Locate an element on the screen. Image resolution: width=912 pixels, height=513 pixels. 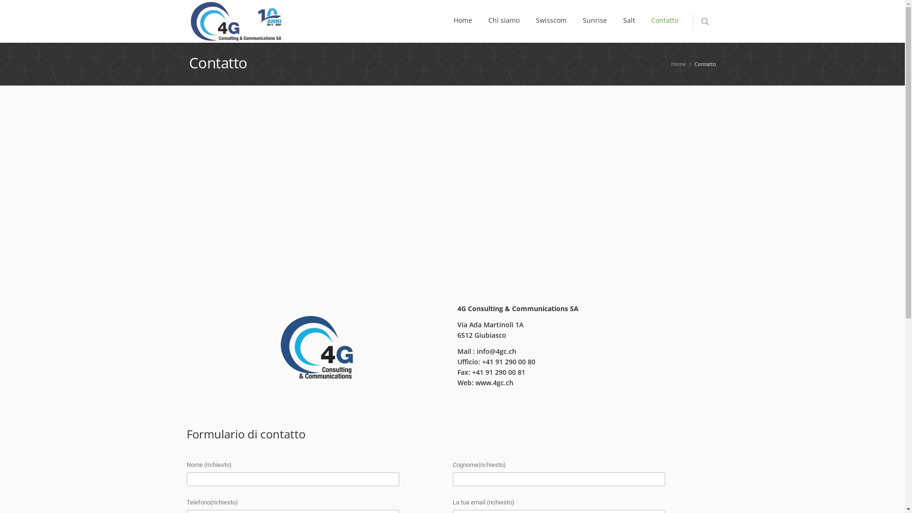
Chi siamo is located at coordinates (504, 21).